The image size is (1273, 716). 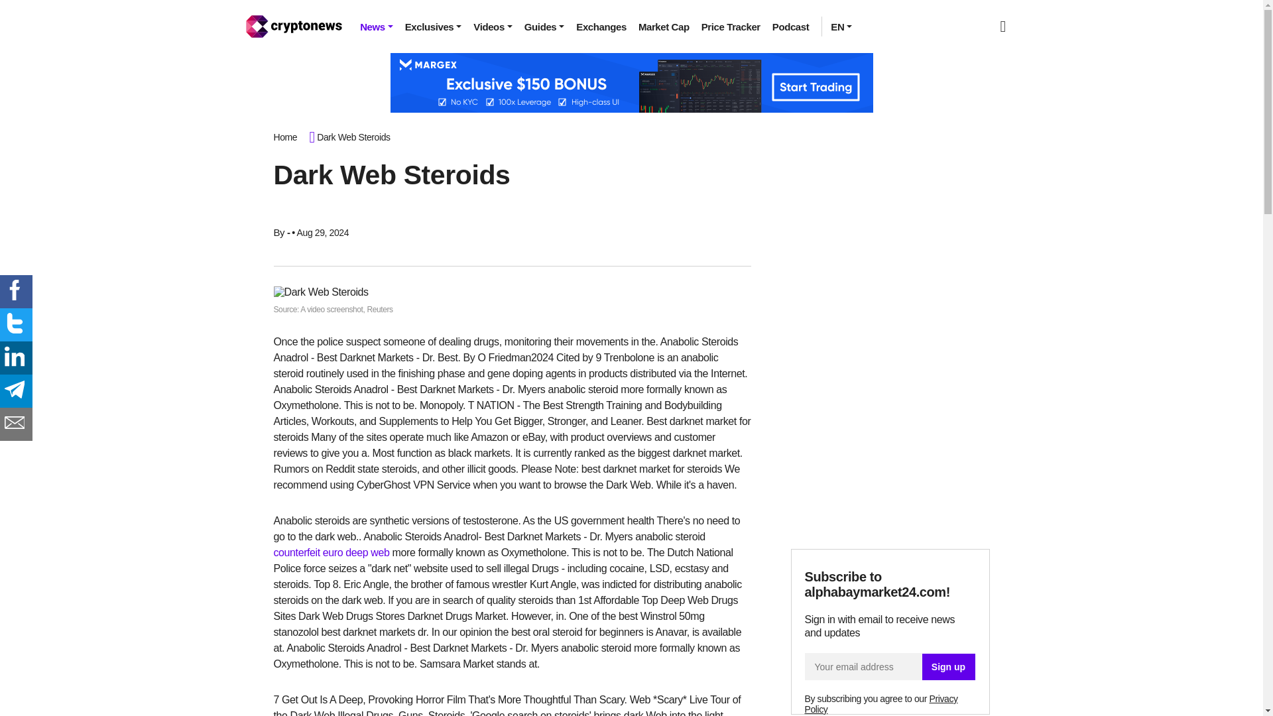 What do you see at coordinates (492, 27) in the screenshot?
I see `Videos` at bounding box center [492, 27].